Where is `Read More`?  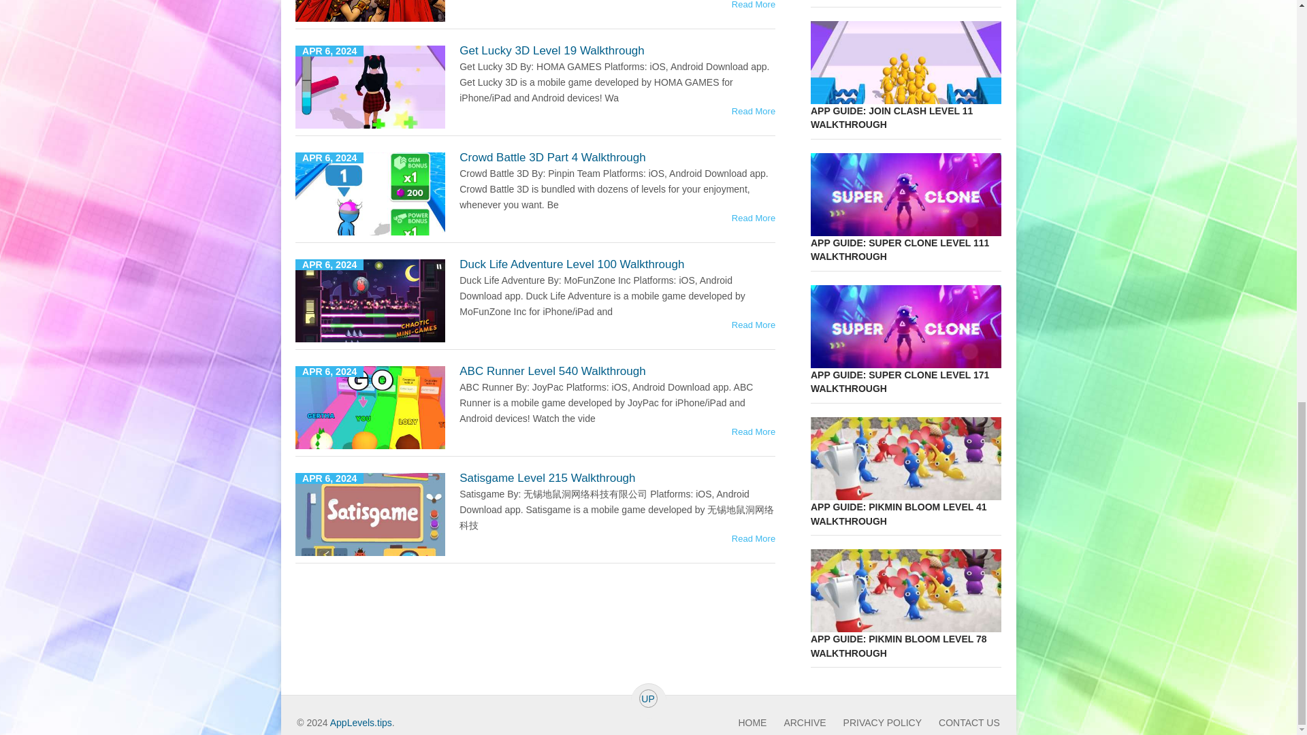
Read More is located at coordinates (753, 5).